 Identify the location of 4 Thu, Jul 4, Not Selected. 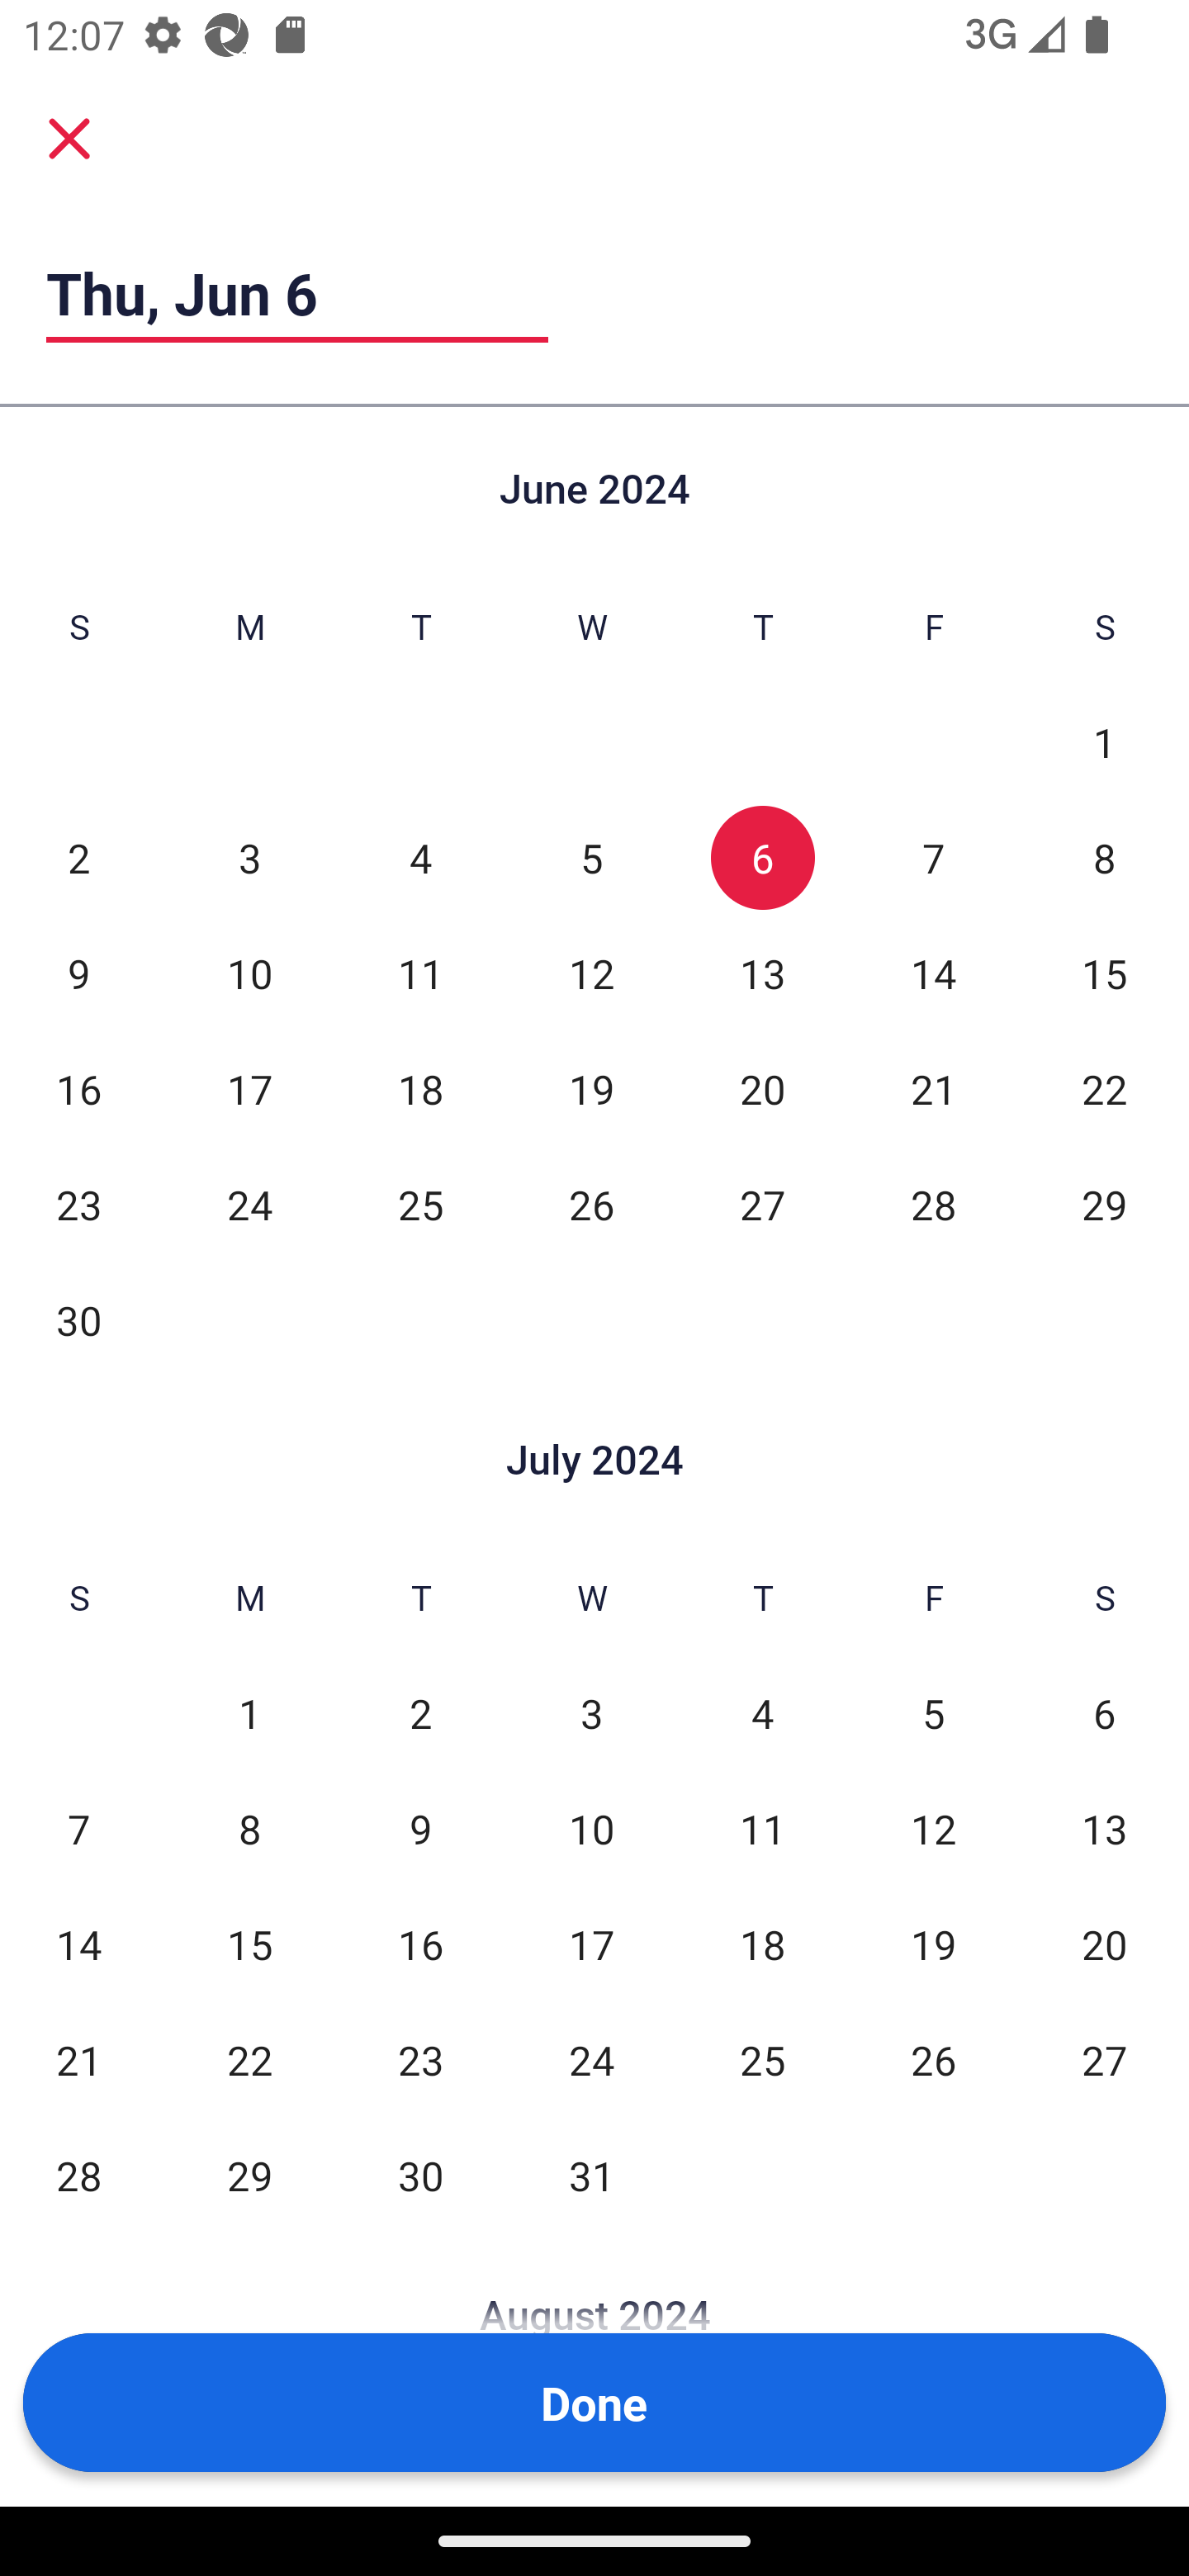
(762, 1714).